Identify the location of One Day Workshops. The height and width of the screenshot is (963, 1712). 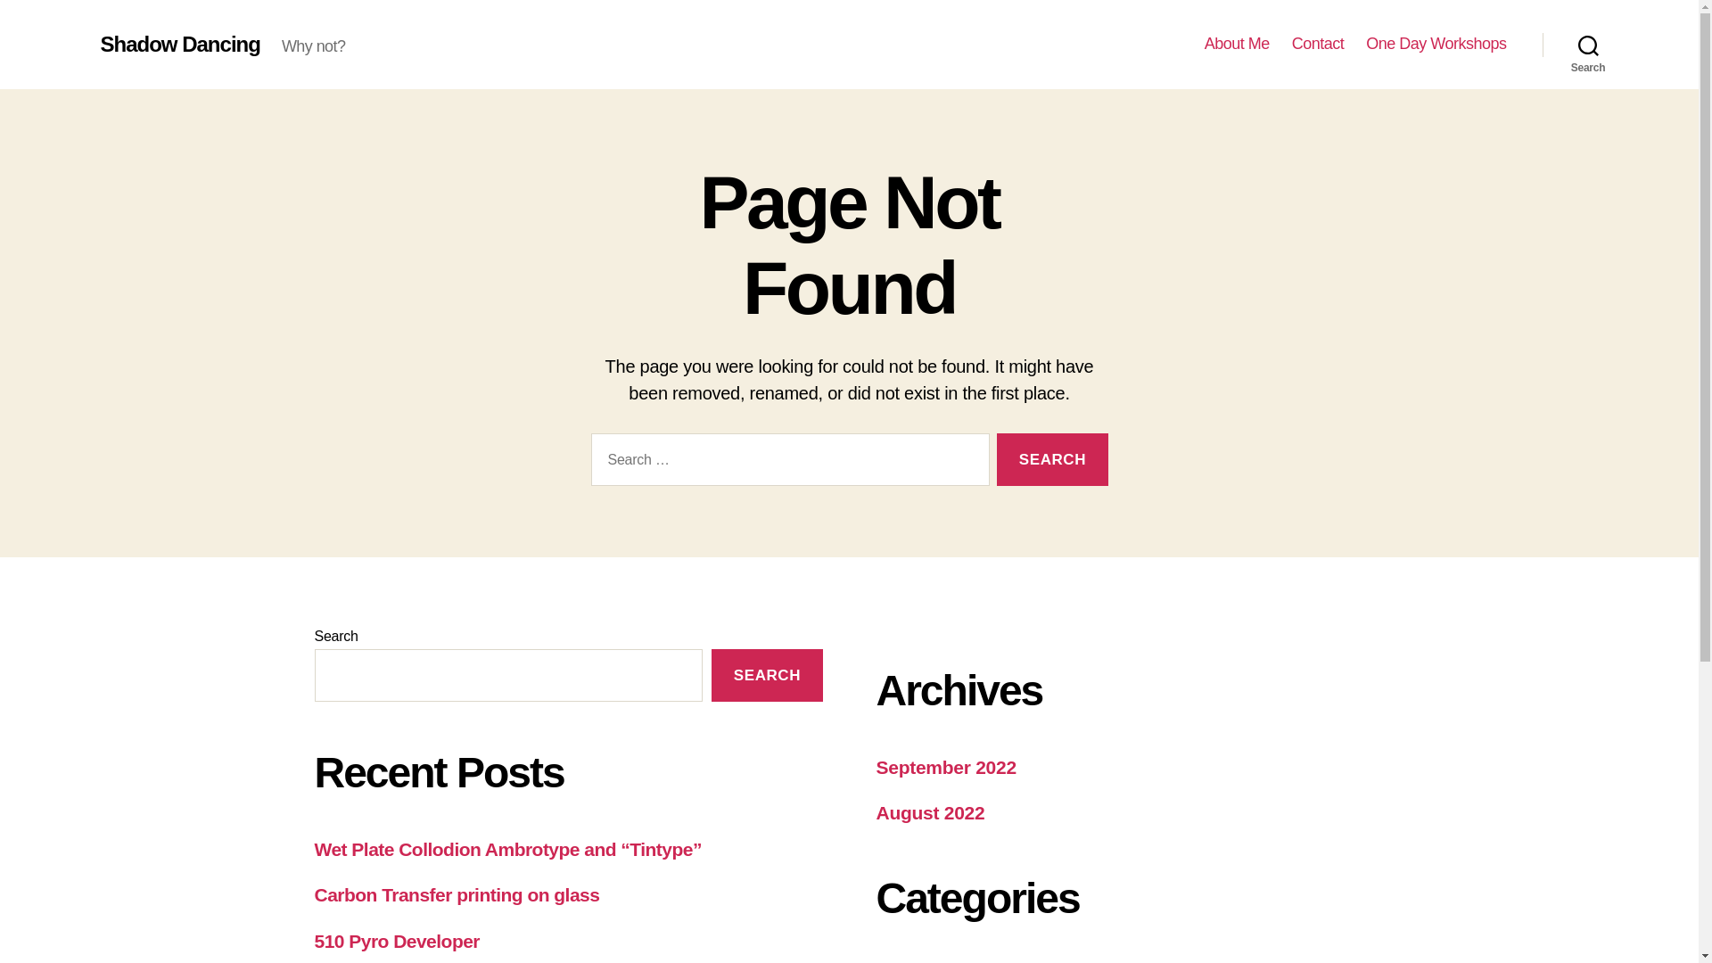
(1436, 44).